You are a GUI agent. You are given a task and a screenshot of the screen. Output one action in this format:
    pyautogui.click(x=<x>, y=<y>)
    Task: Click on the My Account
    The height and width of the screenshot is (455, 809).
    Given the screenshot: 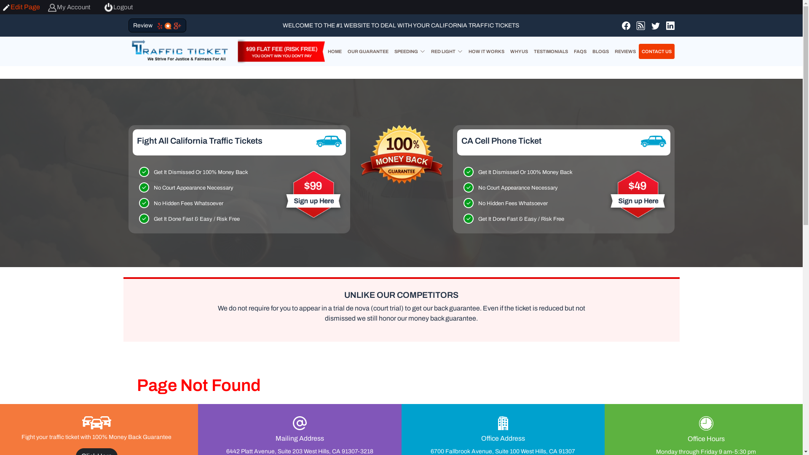 What is the action you would take?
    pyautogui.click(x=69, y=7)
    